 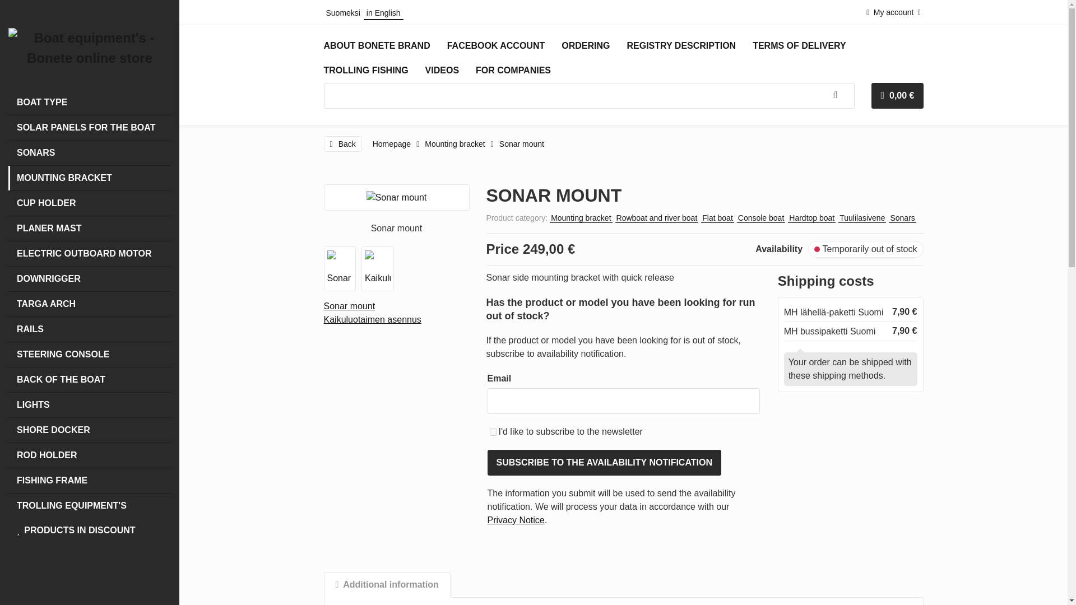 What do you see at coordinates (90, 354) in the screenshot?
I see `Steering console` at bounding box center [90, 354].